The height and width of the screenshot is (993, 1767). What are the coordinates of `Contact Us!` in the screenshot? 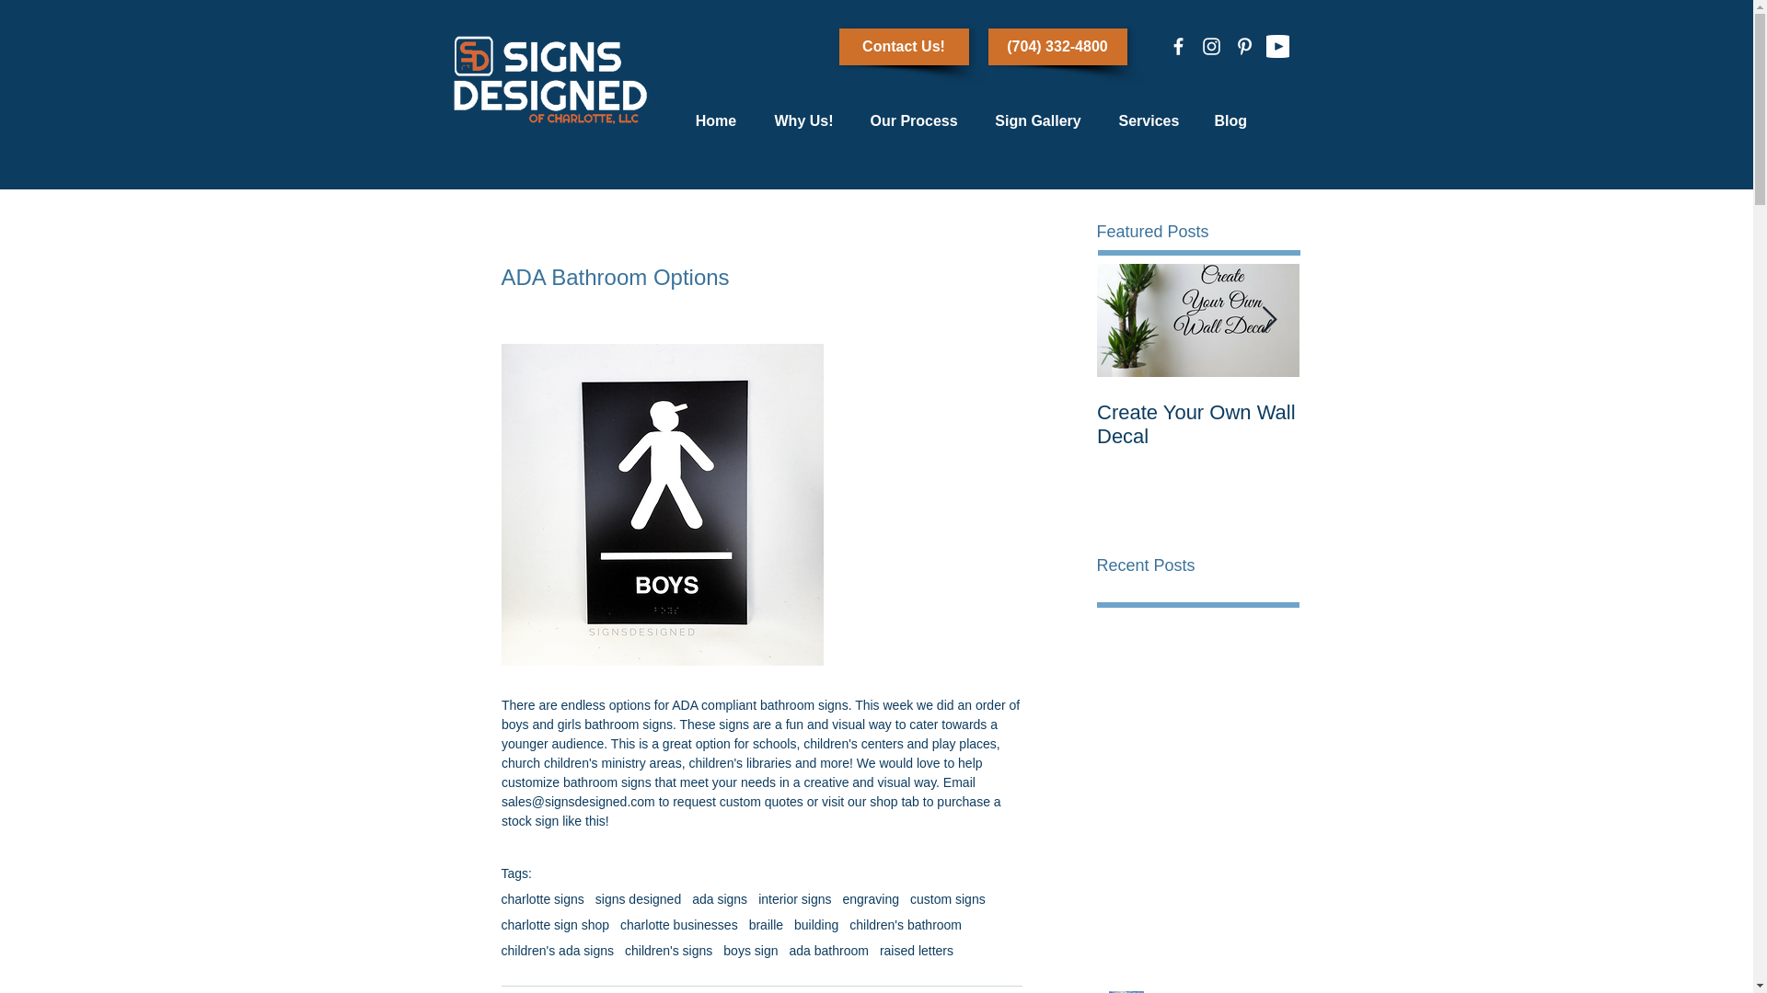 It's located at (904, 47).